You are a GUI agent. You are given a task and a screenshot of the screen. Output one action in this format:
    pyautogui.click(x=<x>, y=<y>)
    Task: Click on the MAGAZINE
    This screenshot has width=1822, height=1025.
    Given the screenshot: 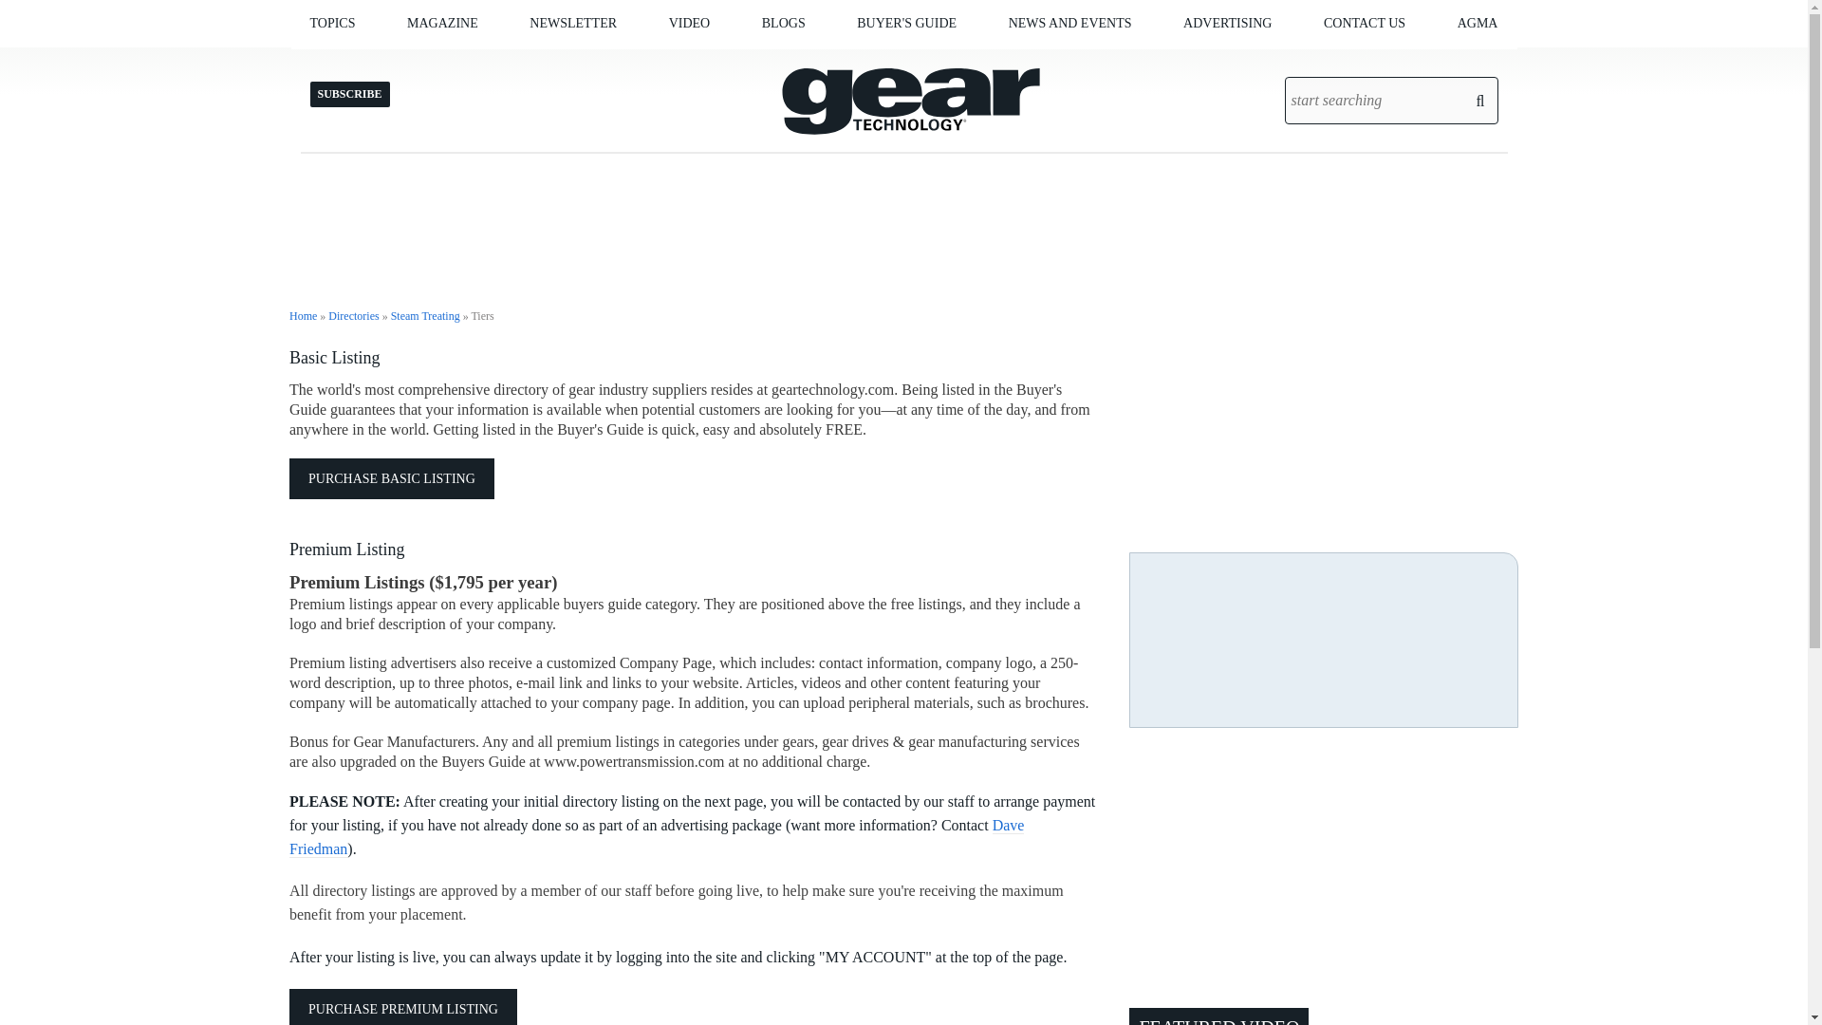 What is the action you would take?
    pyautogui.click(x=442, y=23)
    